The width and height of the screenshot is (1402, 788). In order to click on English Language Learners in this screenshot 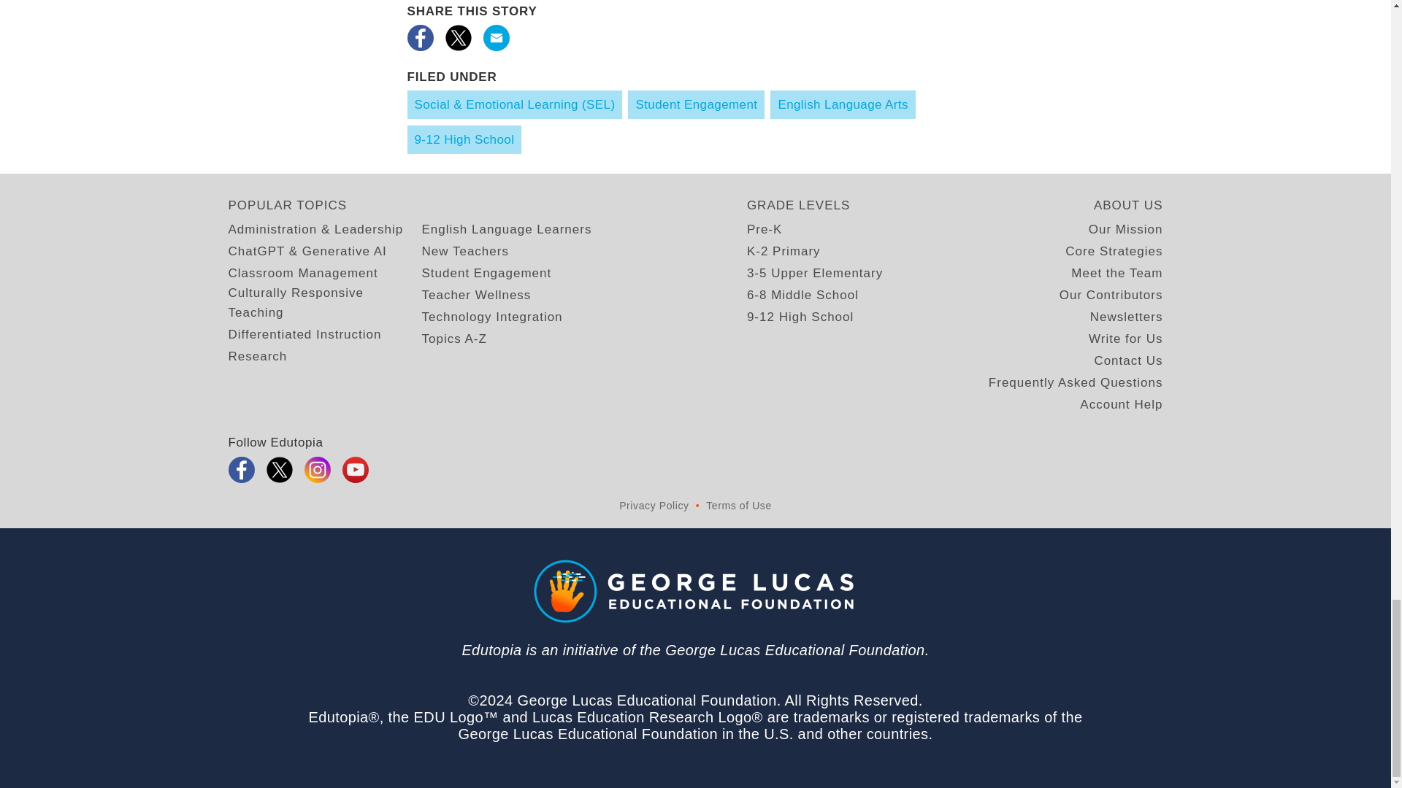, I will do `click(507, 229)`.